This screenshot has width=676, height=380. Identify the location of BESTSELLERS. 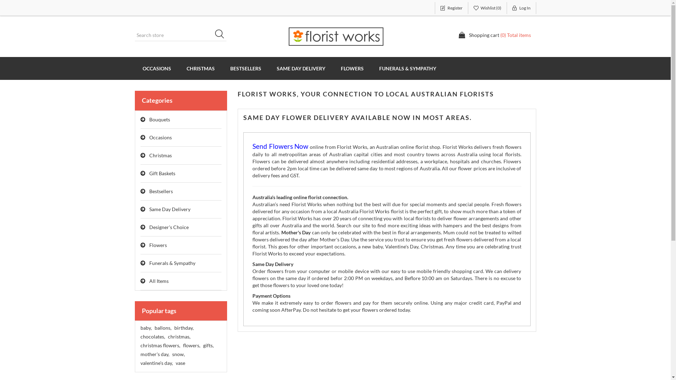
(246, 68).